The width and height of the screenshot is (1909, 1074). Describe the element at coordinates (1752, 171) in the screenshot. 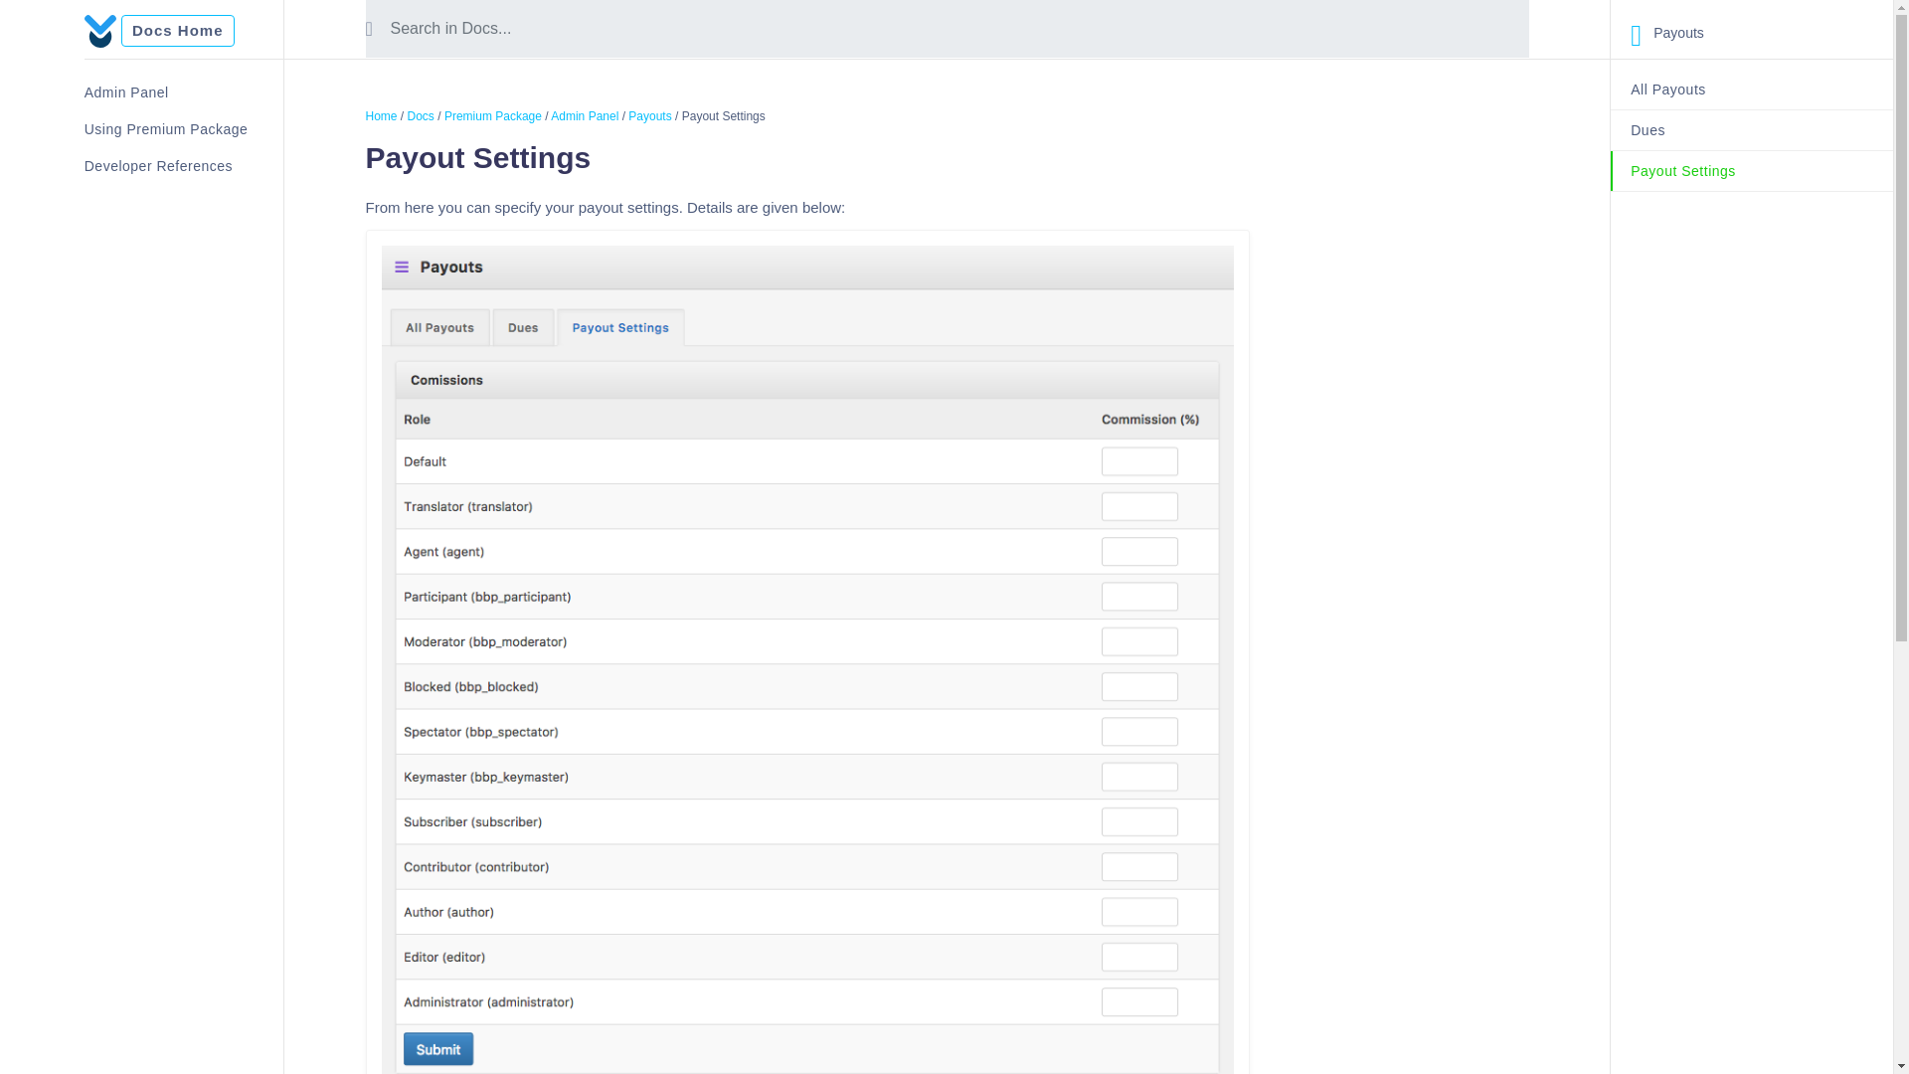

I see `Payout Settings` at that location.